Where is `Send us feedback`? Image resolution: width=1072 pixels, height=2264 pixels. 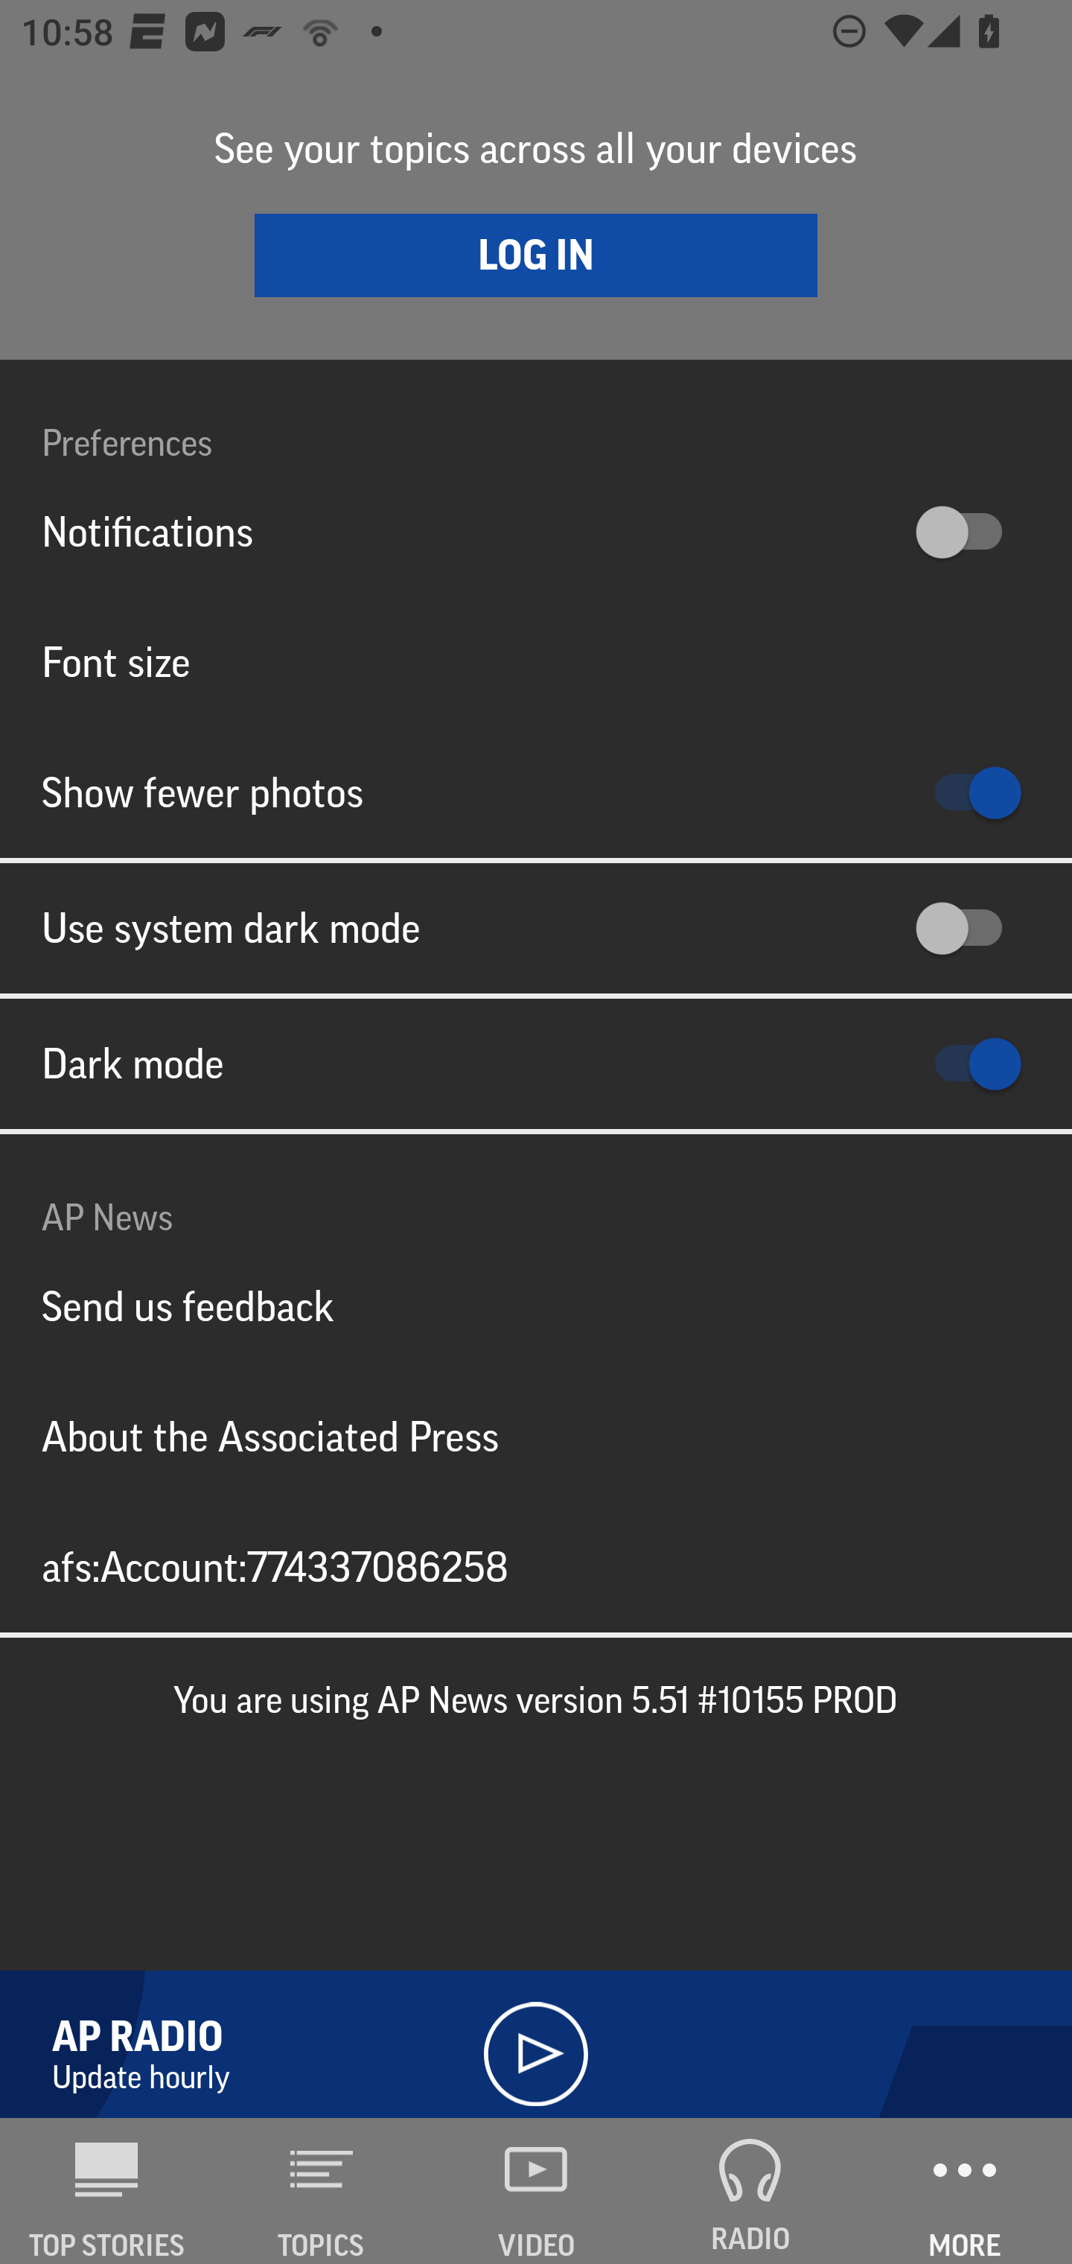
Send us feedback is located at coordinates (536, 1306).